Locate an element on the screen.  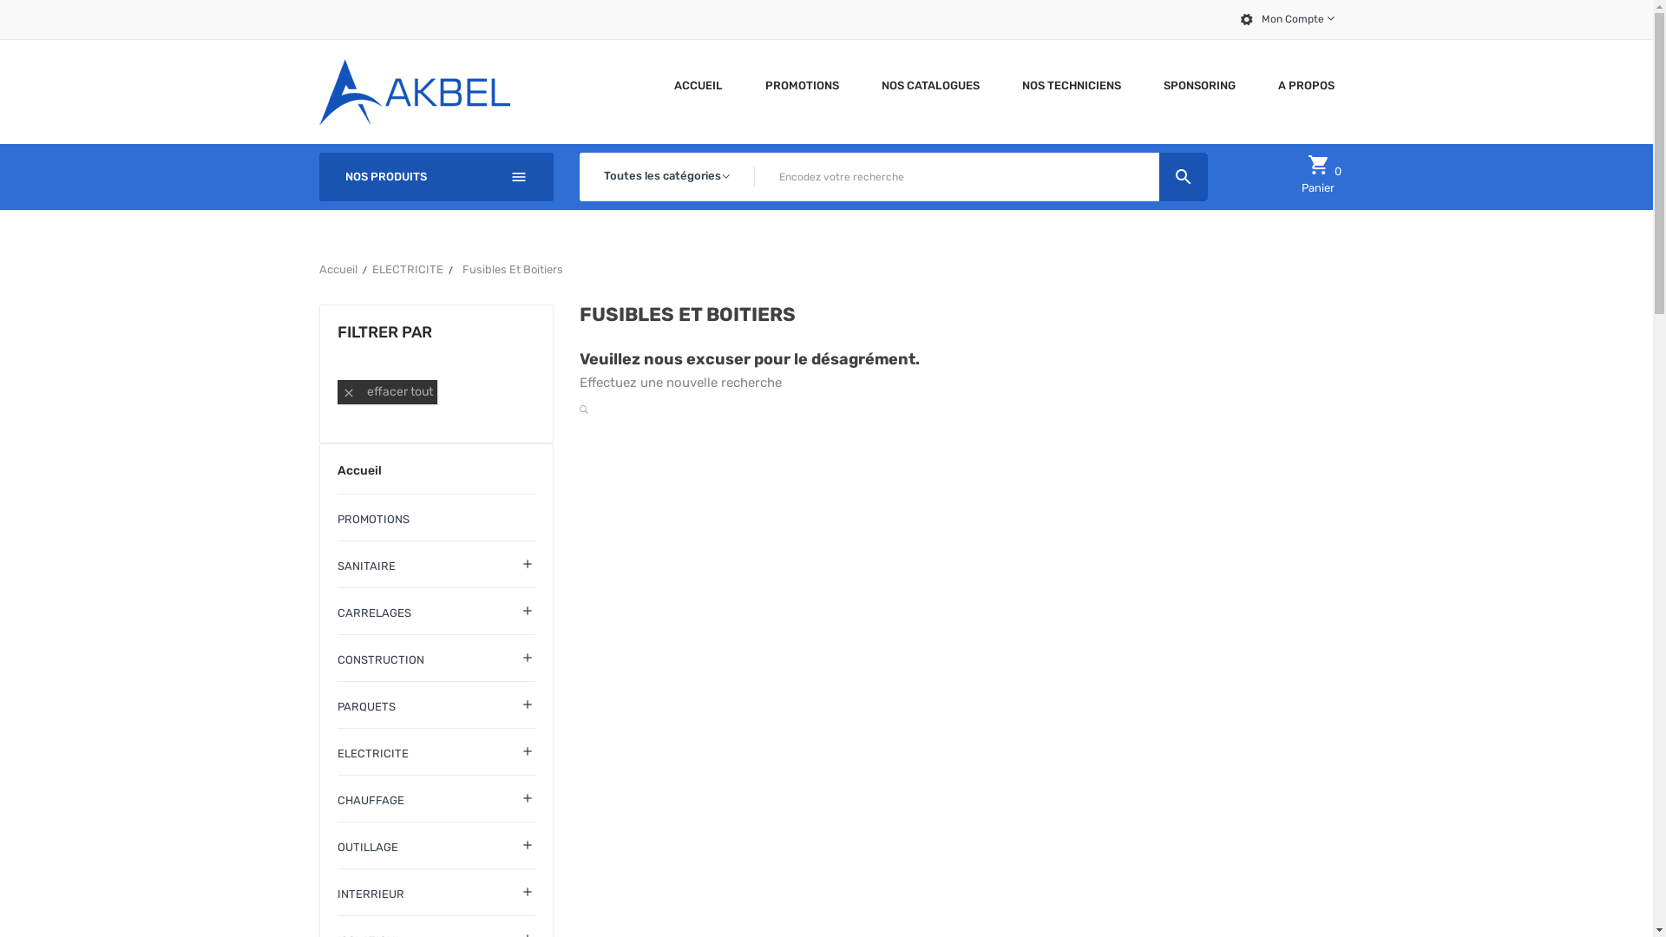
NOS CATALOGUES is located at coordinates (930, 85).